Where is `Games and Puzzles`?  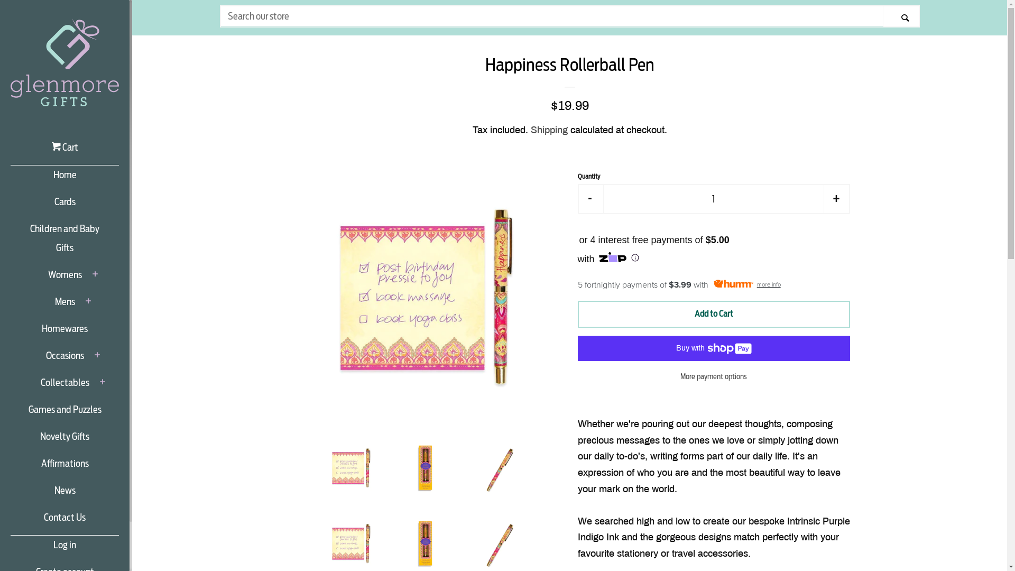
Games and Puzzles is located at coordinates (64, 413).